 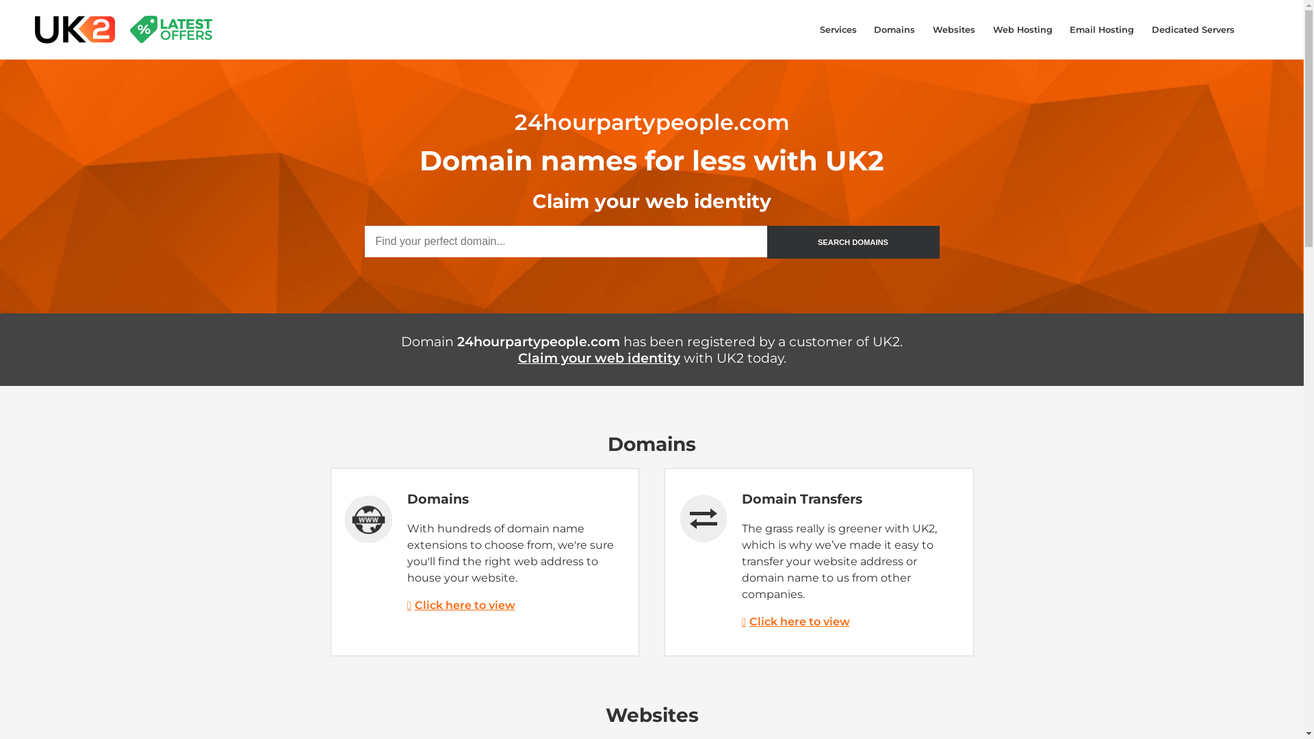 I want to click on Websites, so click(x=954, y=30).